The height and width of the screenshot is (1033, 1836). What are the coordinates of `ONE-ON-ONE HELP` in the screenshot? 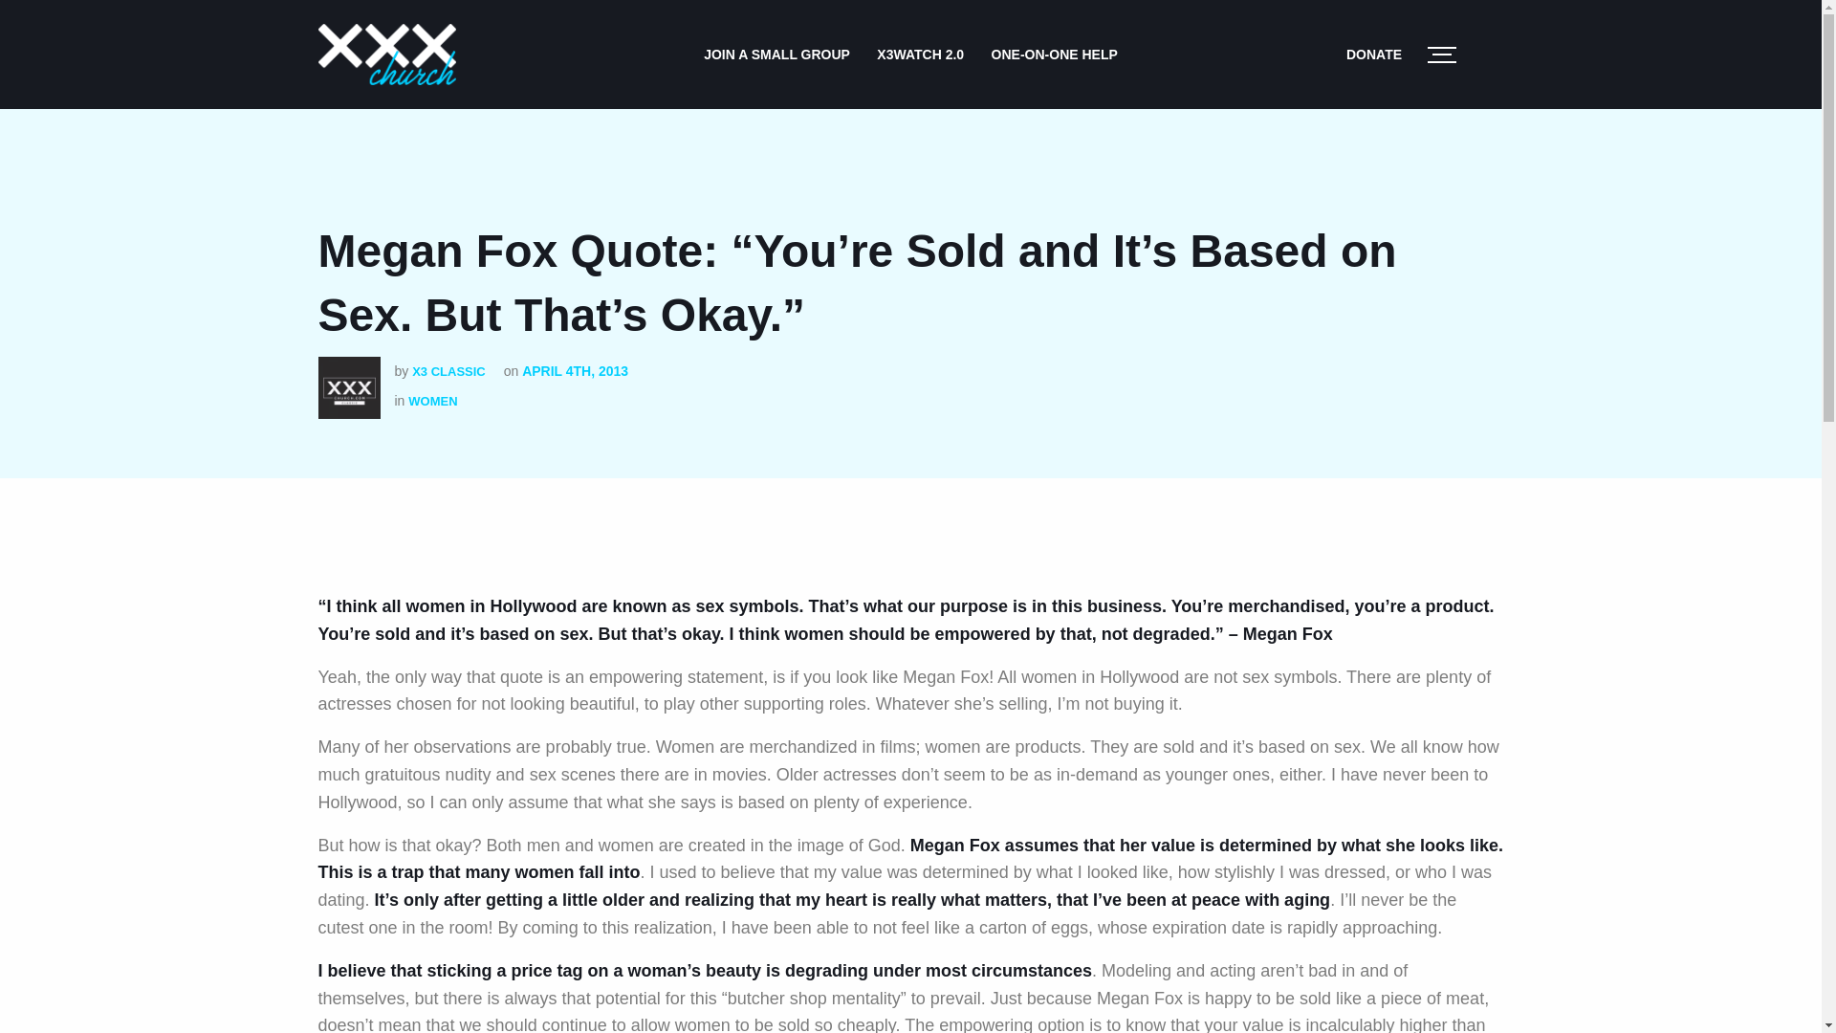 It's located at (1054, 54).